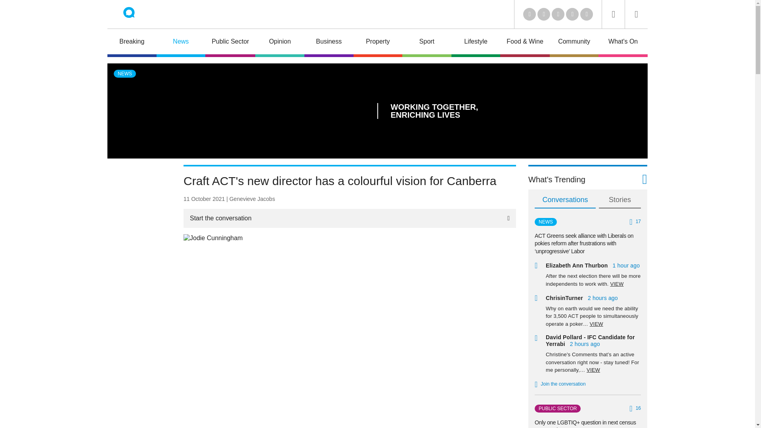 The width and height of the screenshot is (761, 428). What do you see at coordinates (181, 43) in the screenshot?
I see `News` at bounding box center [181, 43].